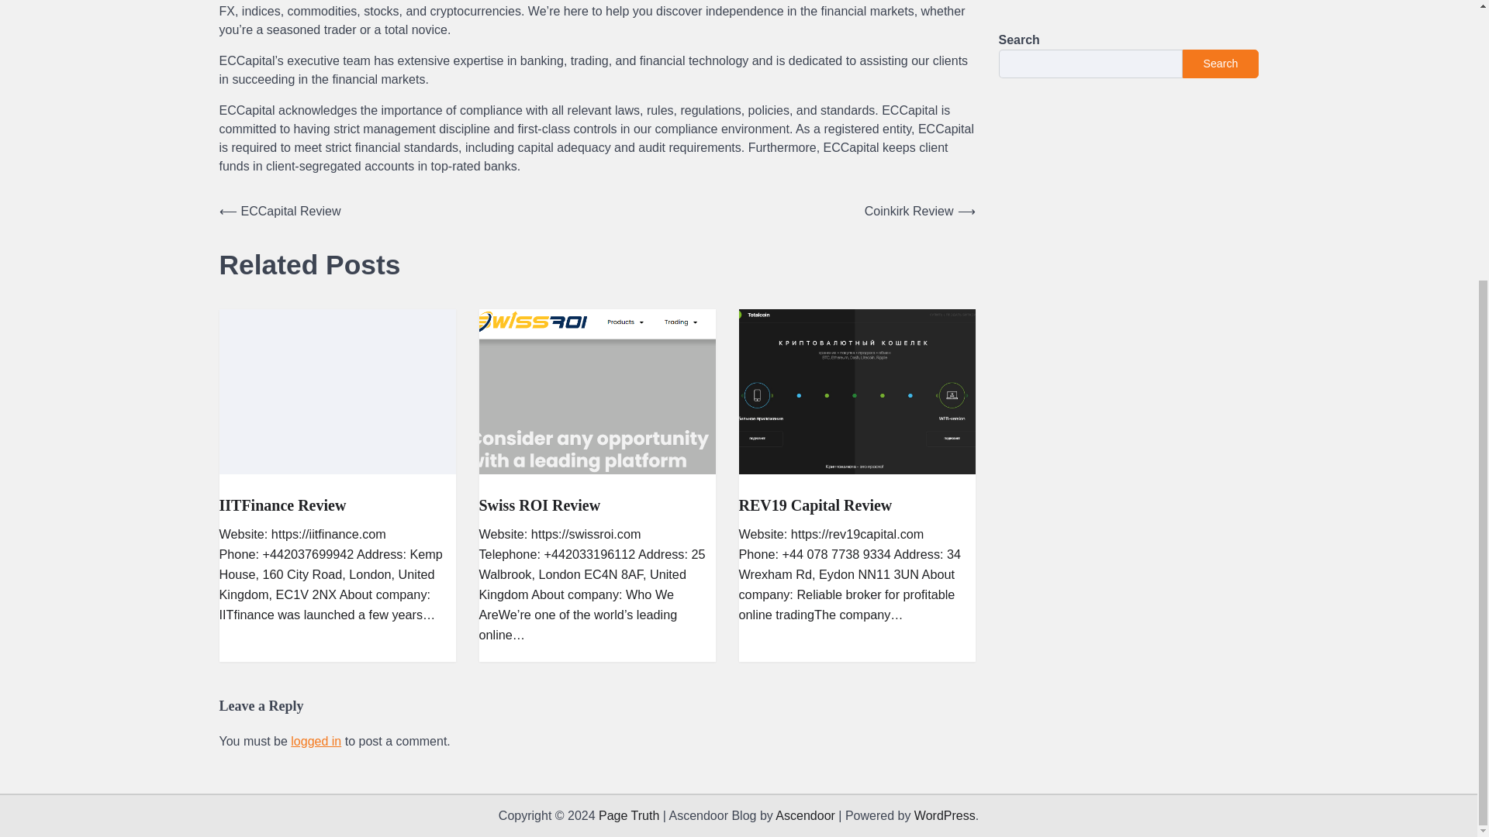  I want to click on REV19 Capital Review, so click(815, 505).